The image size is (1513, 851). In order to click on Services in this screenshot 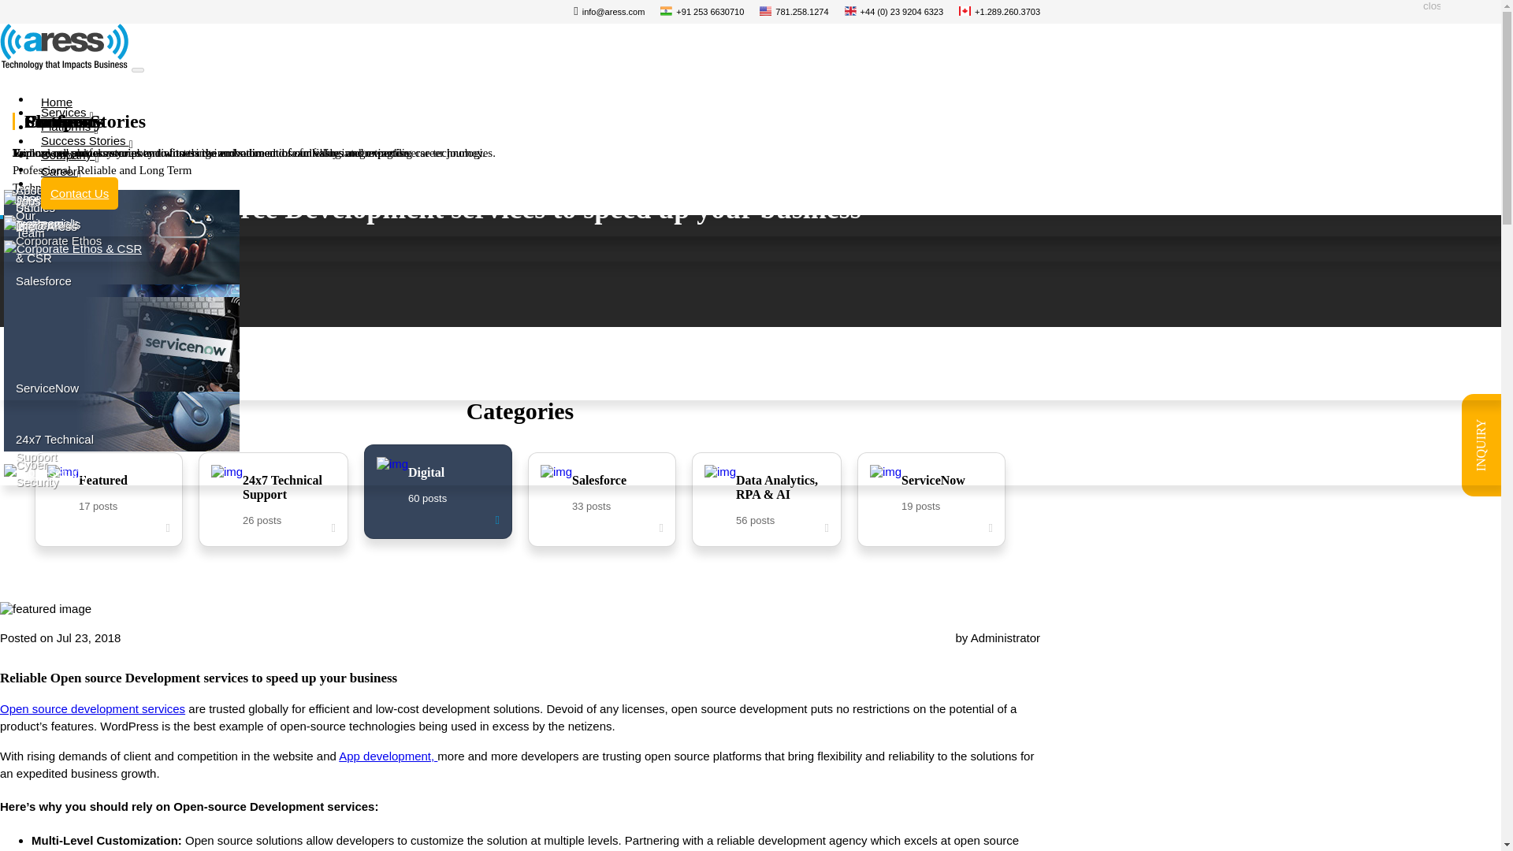, I will do `click(46, 340)`.